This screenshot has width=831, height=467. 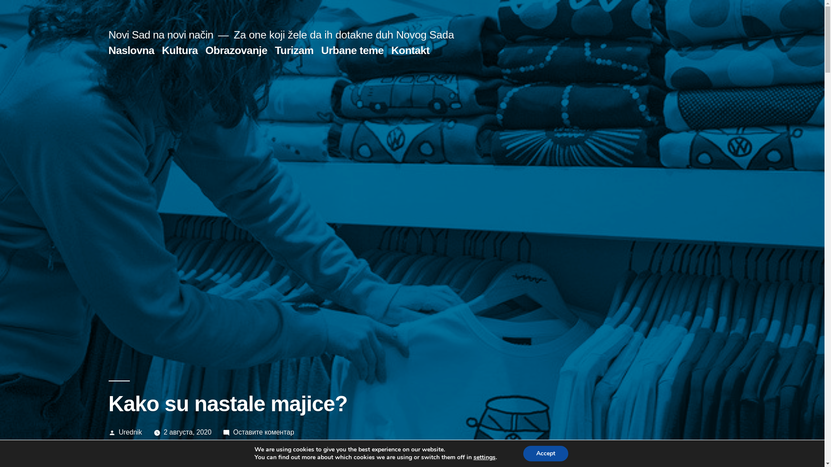 I want to click on Kontakt, so click(x=410, y=50).